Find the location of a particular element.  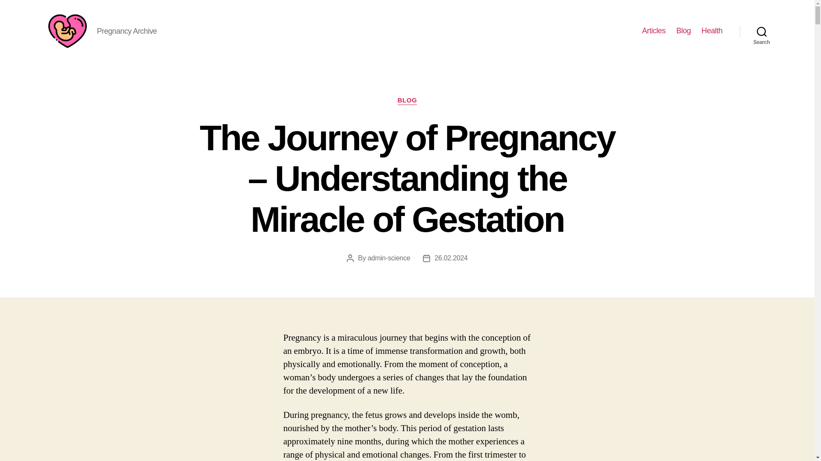

Health is located at coordinates (712, 31).